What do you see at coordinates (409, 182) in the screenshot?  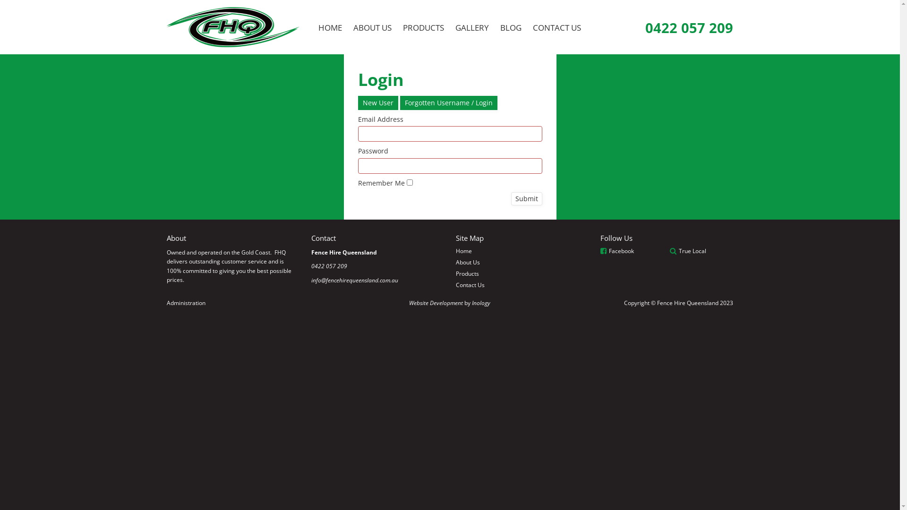 I see `Remember Me` at bounding box center [409, 182].